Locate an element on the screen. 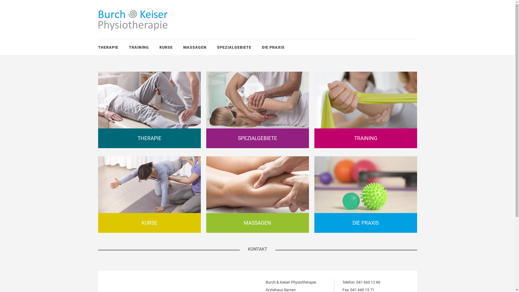  SPEZIALGEBIETE is located at coordinates (257, 138).